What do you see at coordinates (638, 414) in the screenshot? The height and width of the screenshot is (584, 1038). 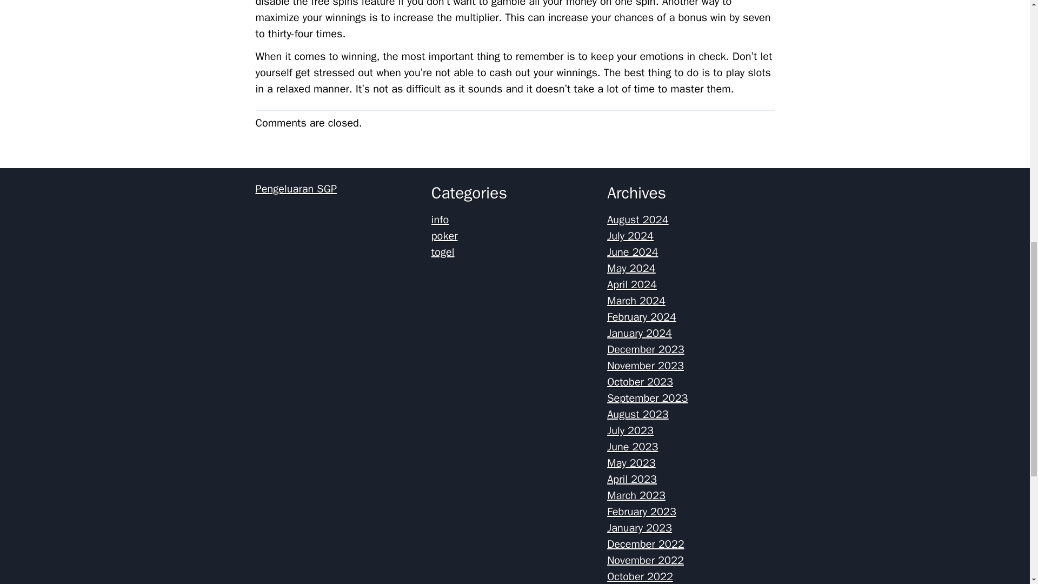 I see `August 2023` at bounding box center [638, 414].